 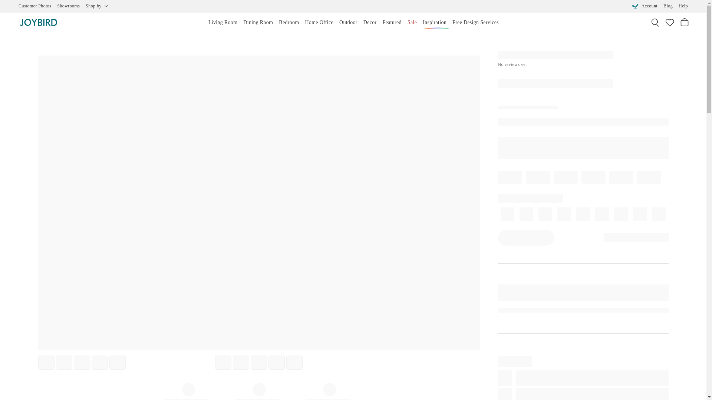 I want to click on Blog, so click(x=668, y=6).